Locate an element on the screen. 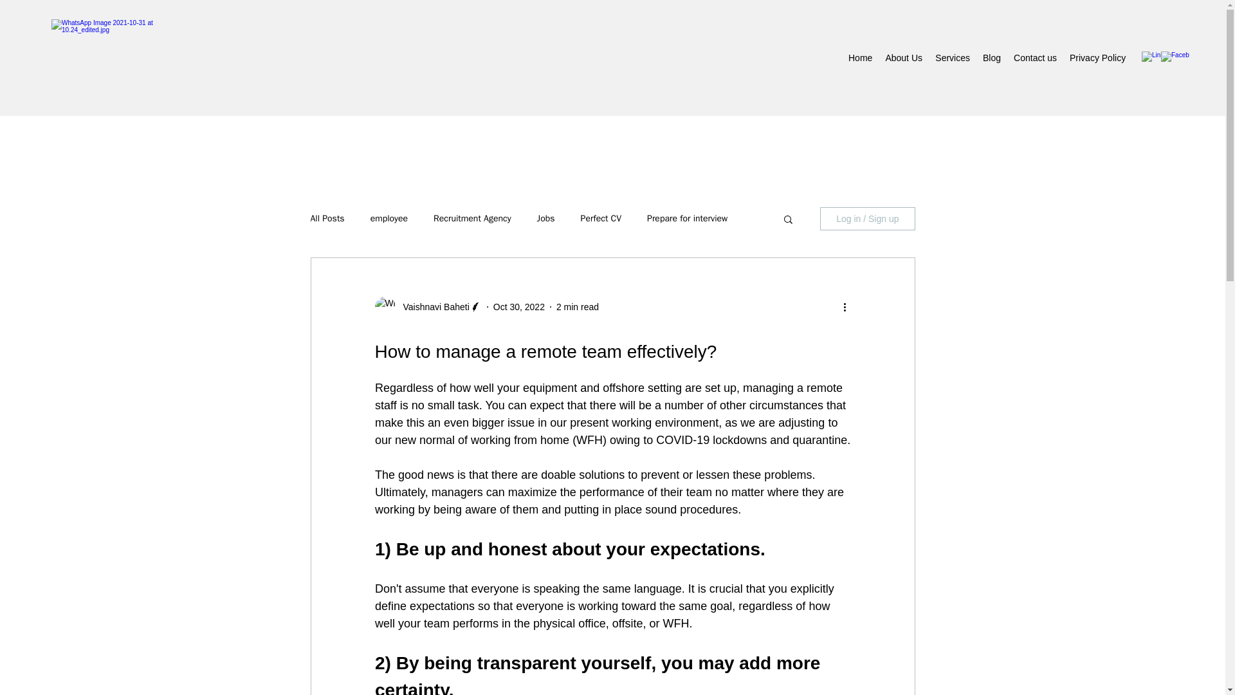  All Posts is located at coordinates (327, 218).